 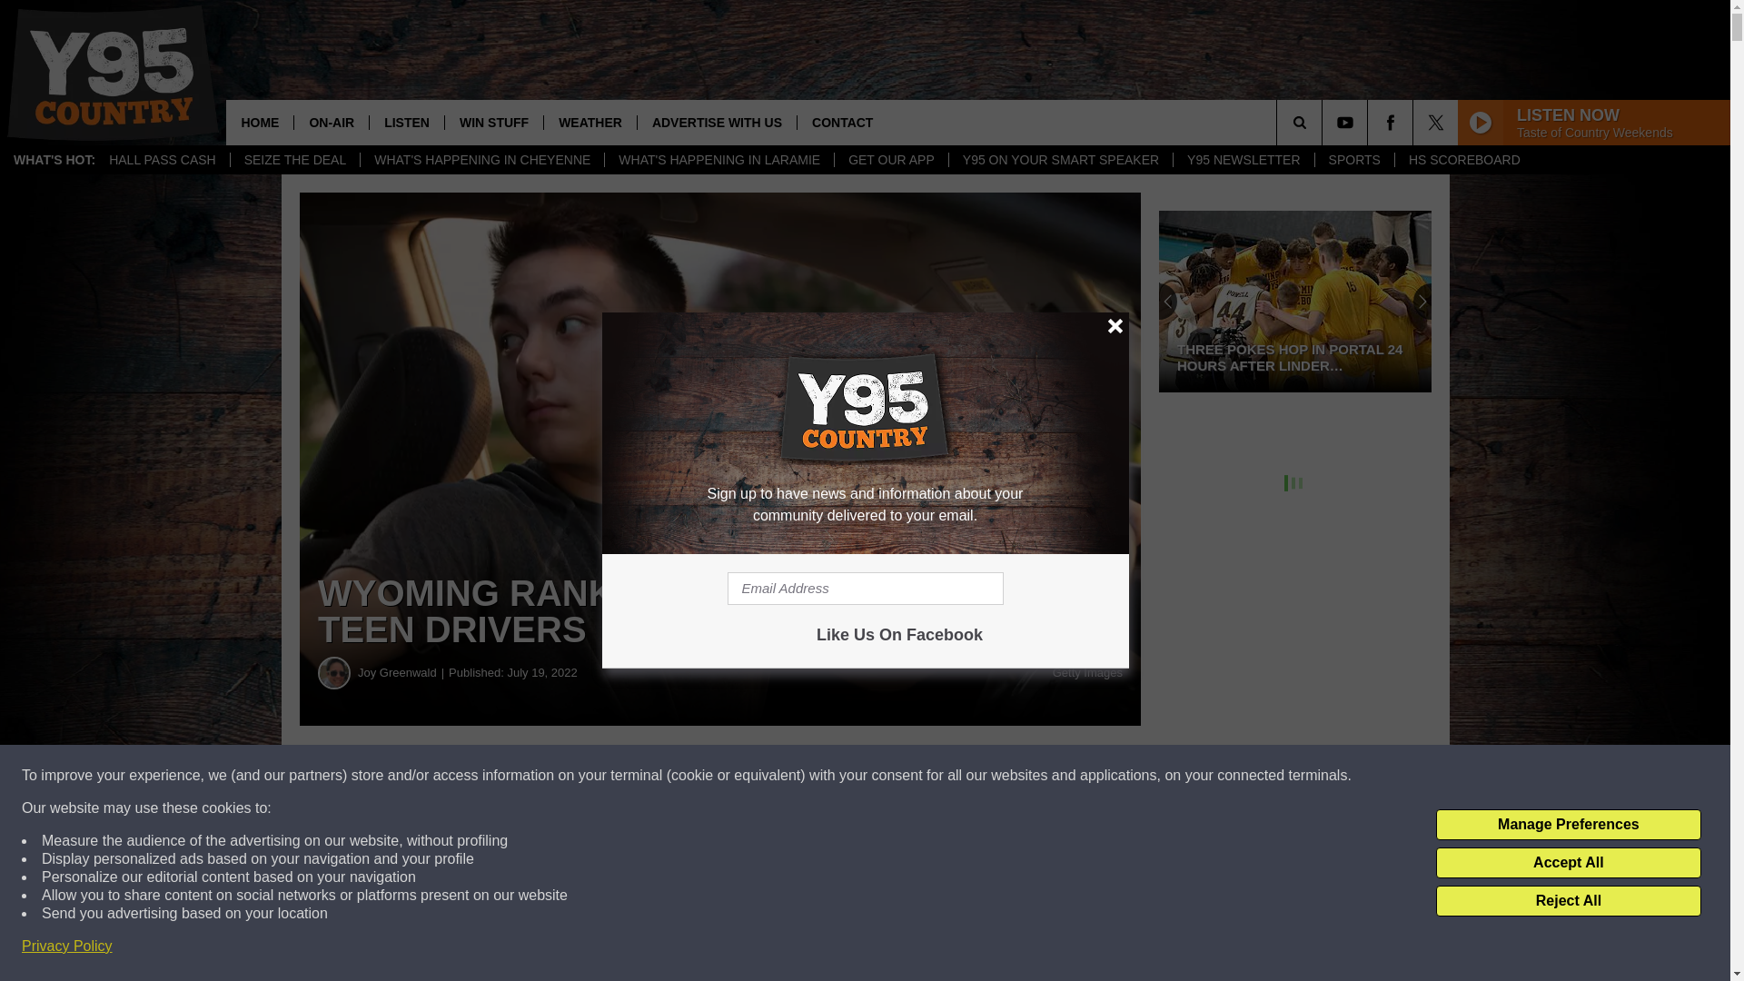 What do you see at coordinates (163, 160) in the screenshot?
I see `HALL PASS CASH` at bounding box center [163, 160].